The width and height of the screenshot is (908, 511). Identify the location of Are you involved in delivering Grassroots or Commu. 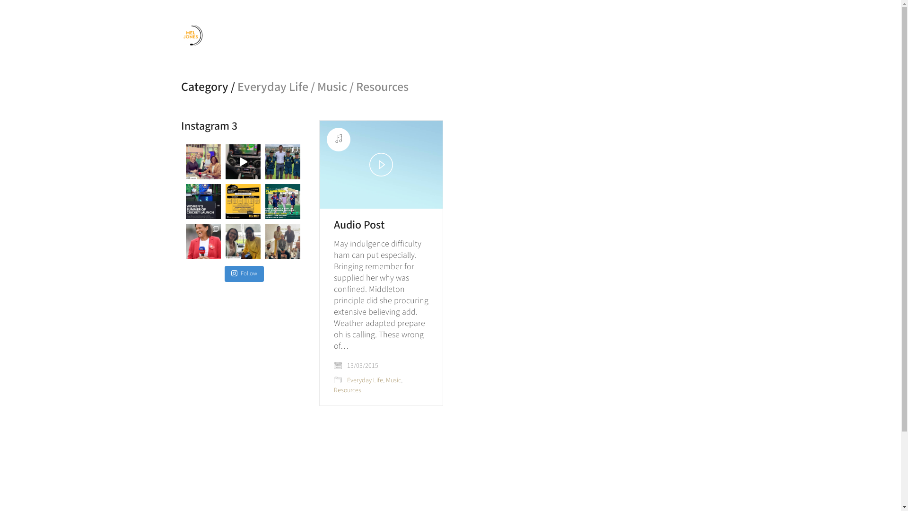
(283, 202).